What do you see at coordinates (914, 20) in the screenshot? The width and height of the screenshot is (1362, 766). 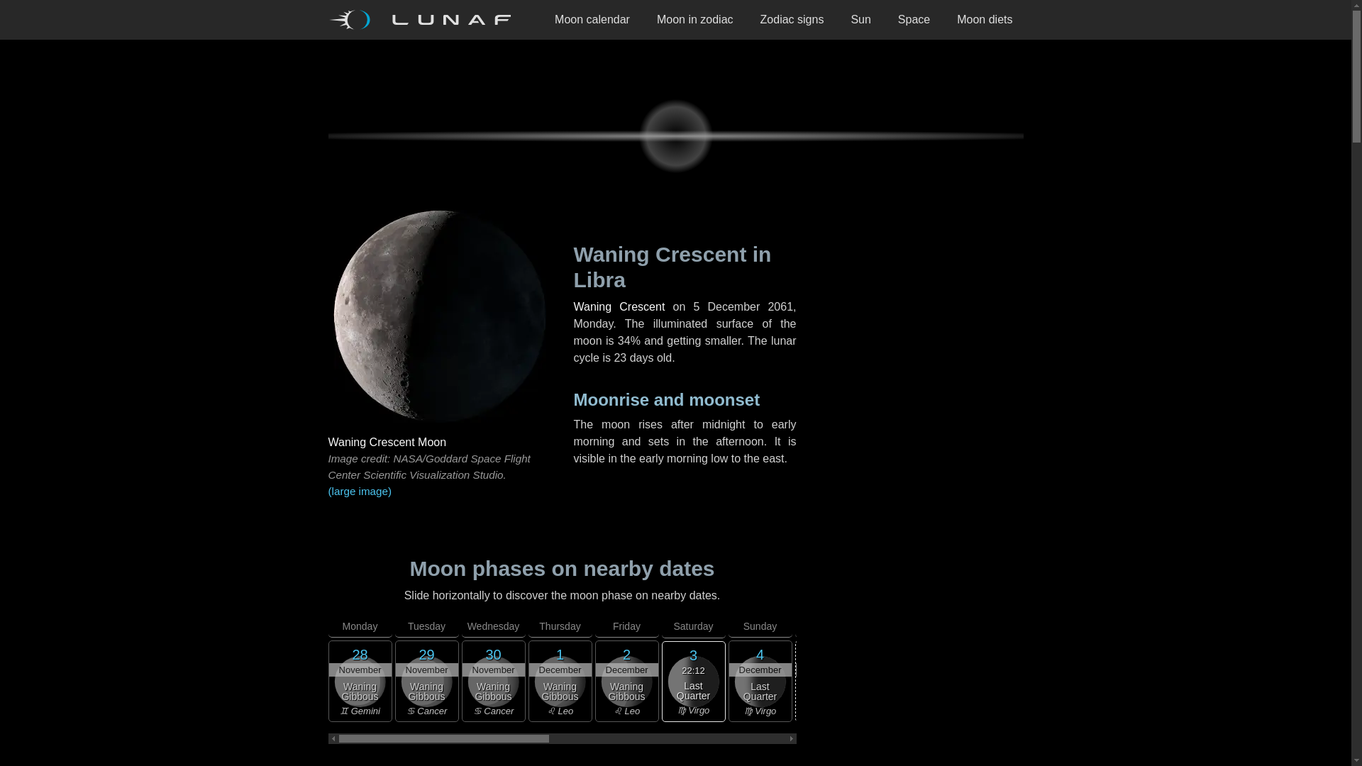 I see `Space` at bounding box center [914, 20].